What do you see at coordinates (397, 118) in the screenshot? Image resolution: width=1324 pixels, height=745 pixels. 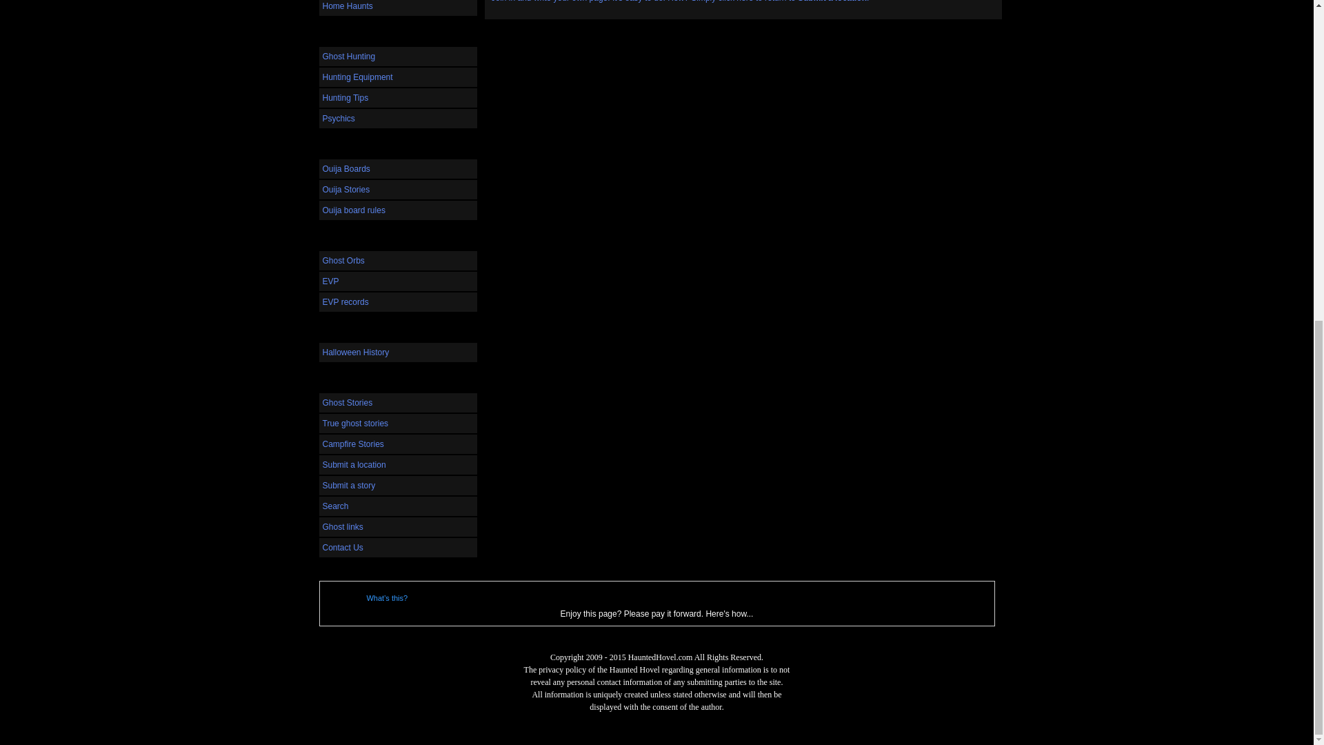 I see `Psychics` at bounding box center [397, 118].